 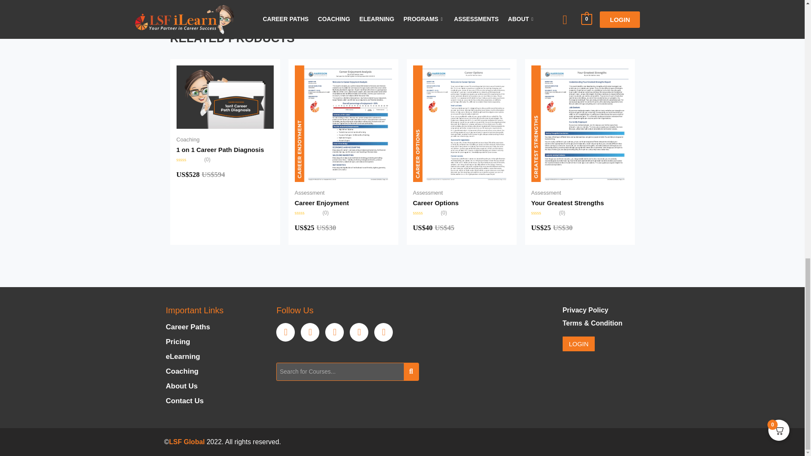 I want to click on Product Category, so click(x=188, y=139).